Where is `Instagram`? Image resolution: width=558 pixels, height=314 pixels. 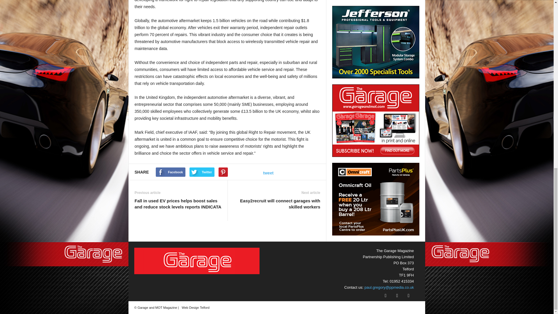
Instagram is located at coordinates (386, 295).